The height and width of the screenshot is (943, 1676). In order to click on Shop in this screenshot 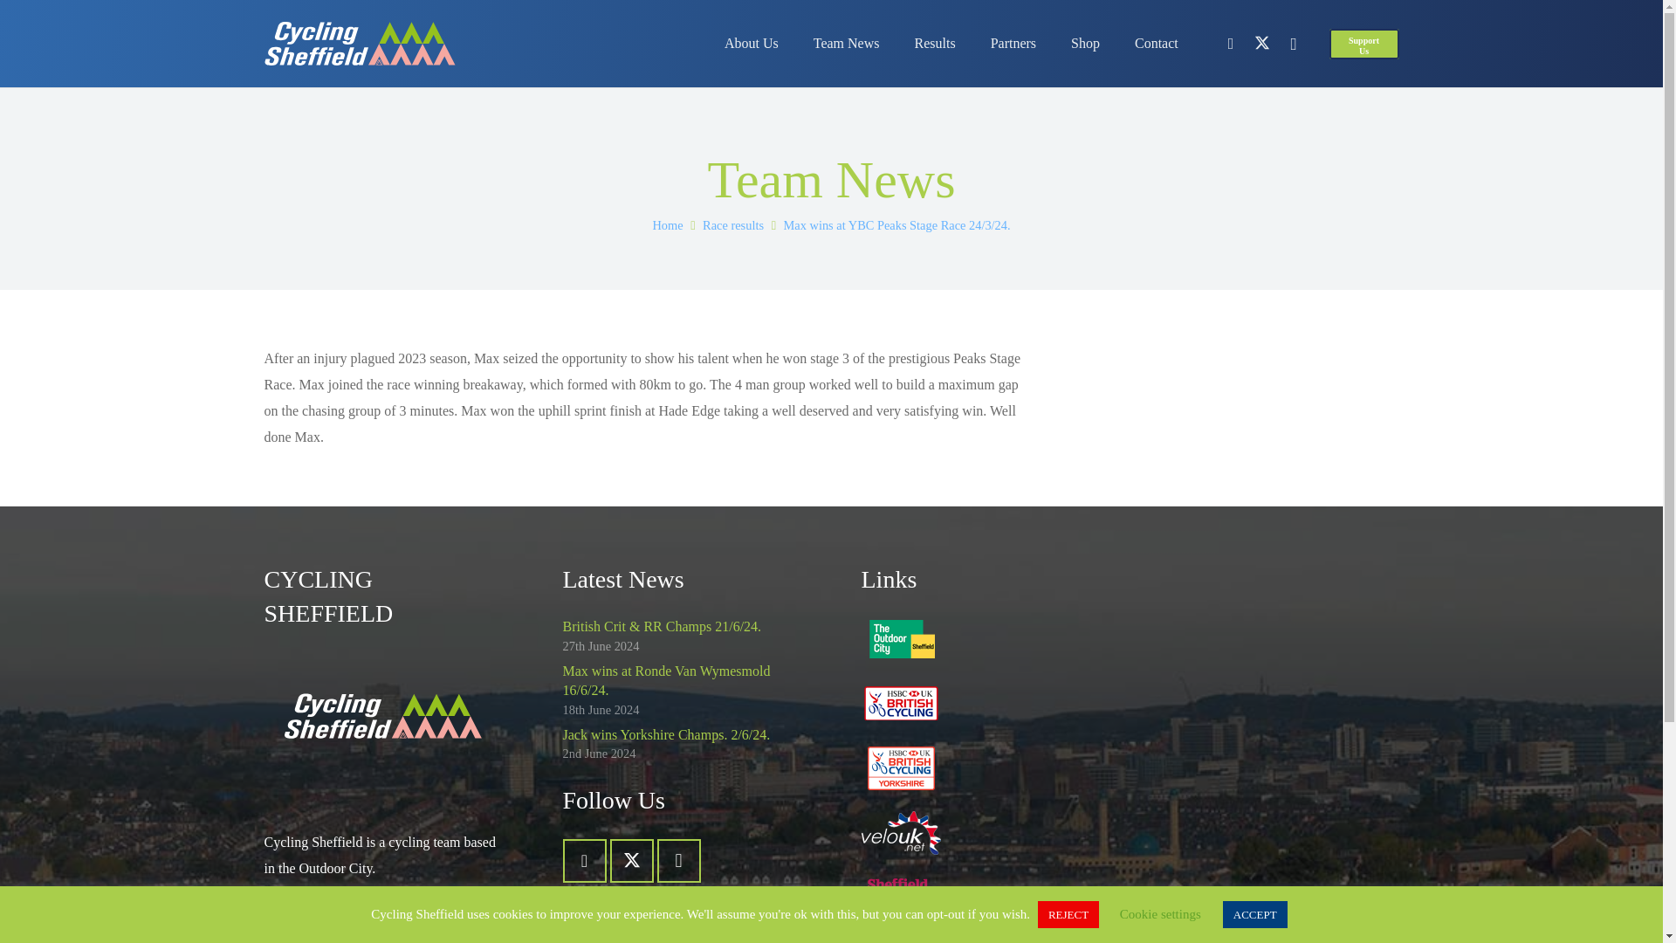, I will do `click(1086, 44)`.